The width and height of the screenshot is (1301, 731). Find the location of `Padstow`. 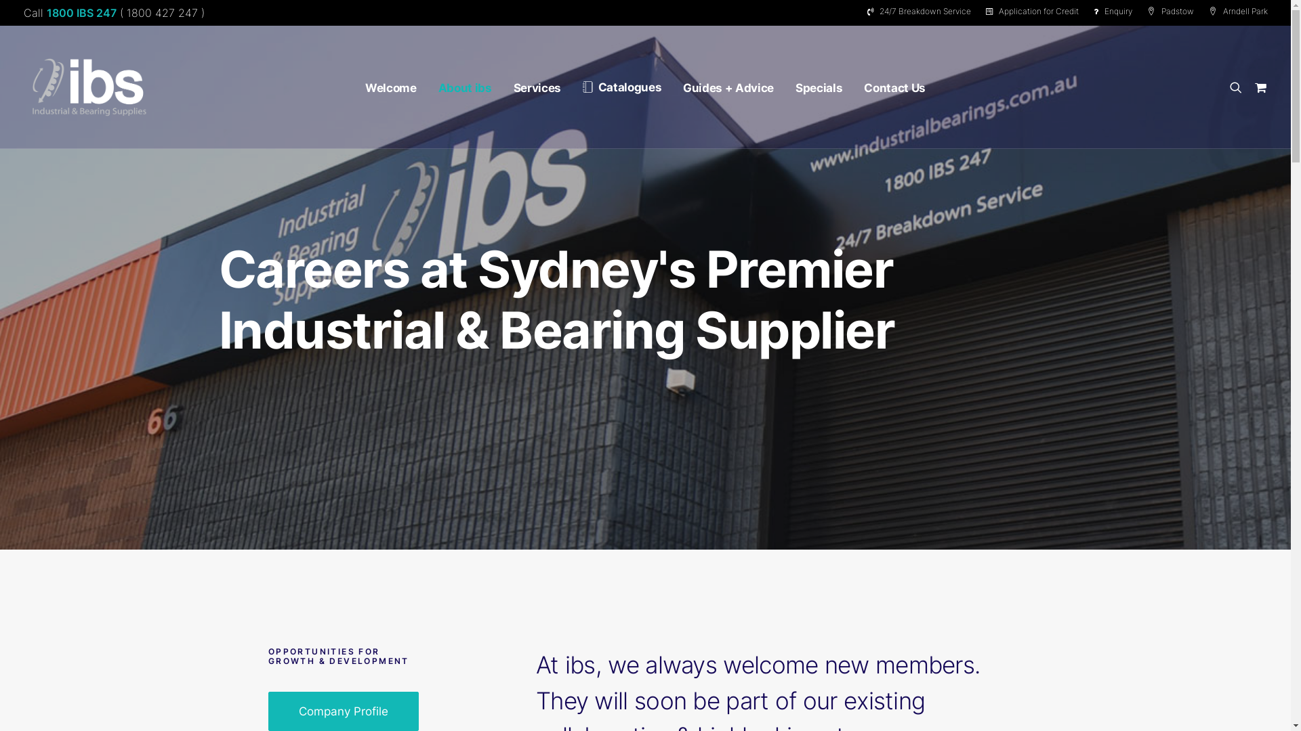

Padstow is located at coordinates (1171, 11).